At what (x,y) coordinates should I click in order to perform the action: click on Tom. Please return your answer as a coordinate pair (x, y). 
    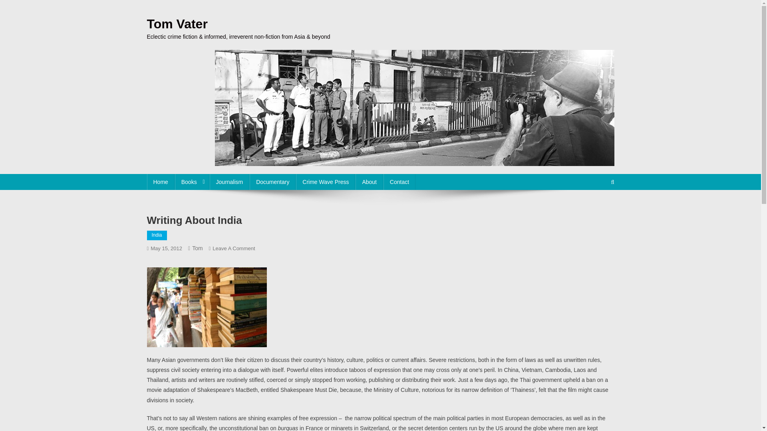
    Looking at the image, I should click on (233, 248).